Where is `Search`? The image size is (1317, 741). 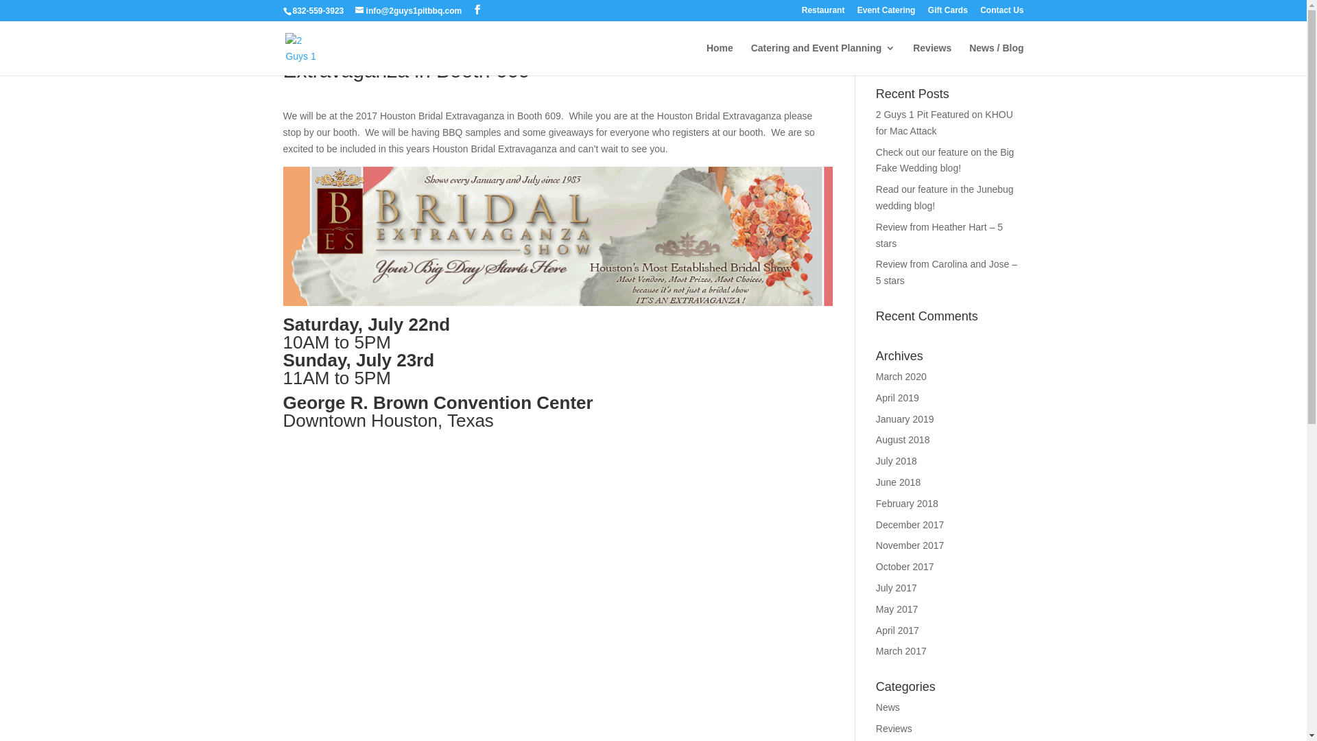
Search is located at coordinates (1001, 54).